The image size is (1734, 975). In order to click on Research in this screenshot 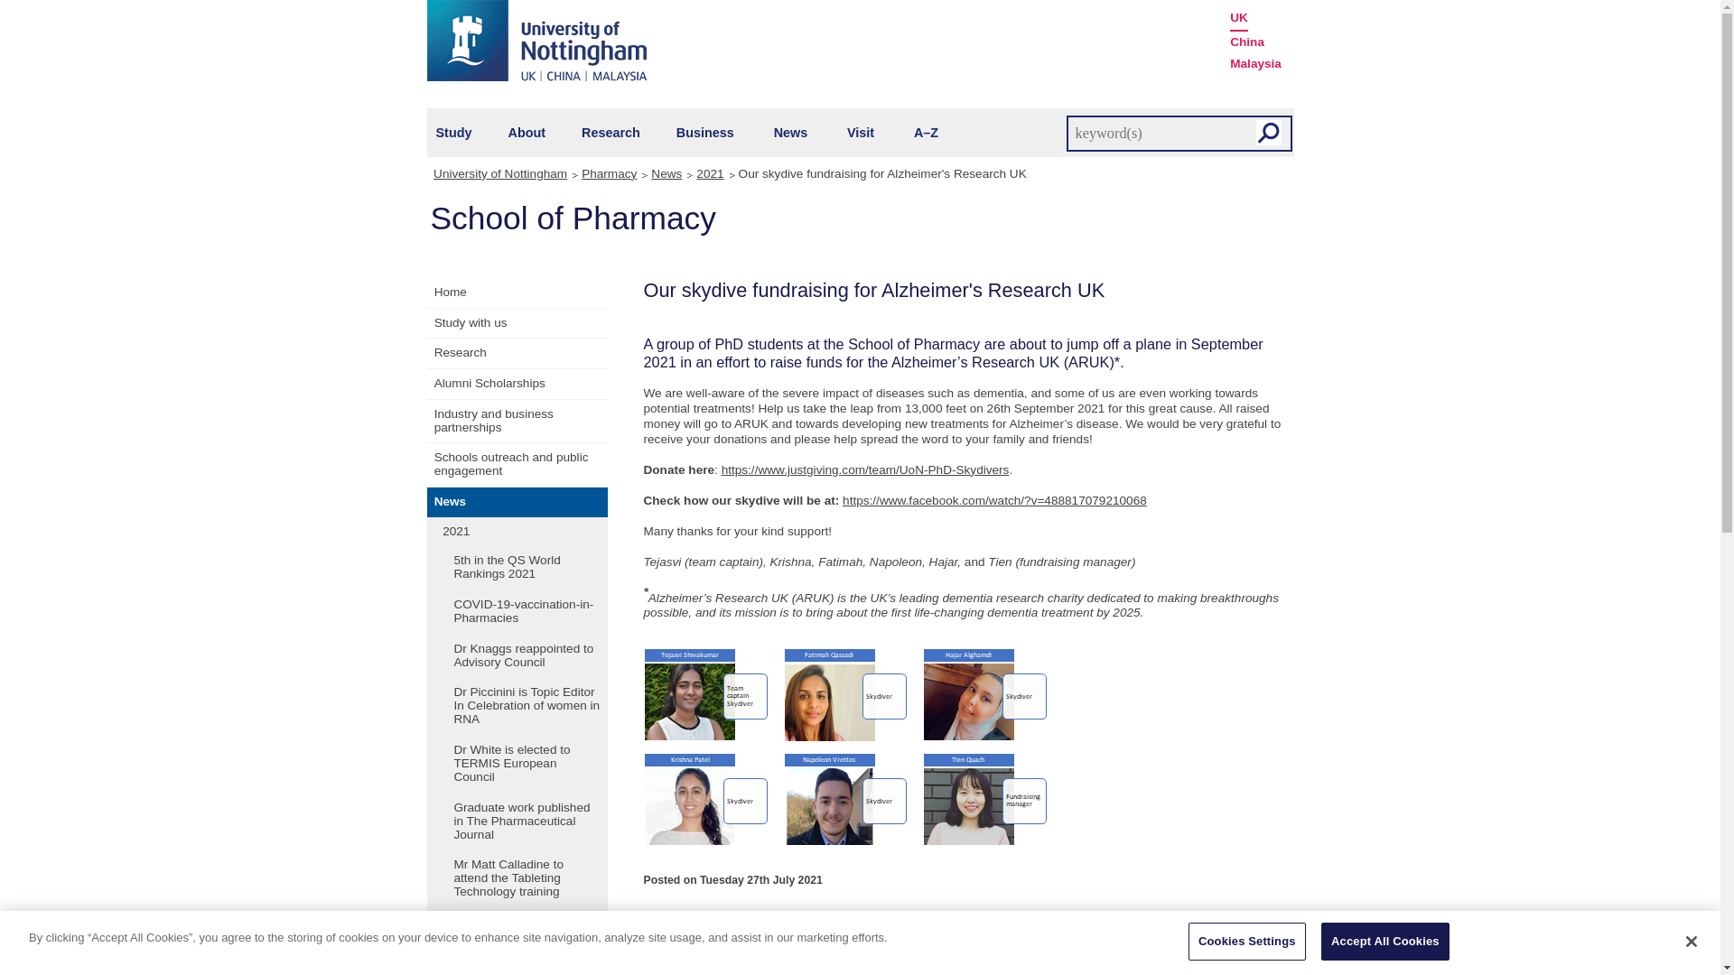, I will do `click(611, 132)`.